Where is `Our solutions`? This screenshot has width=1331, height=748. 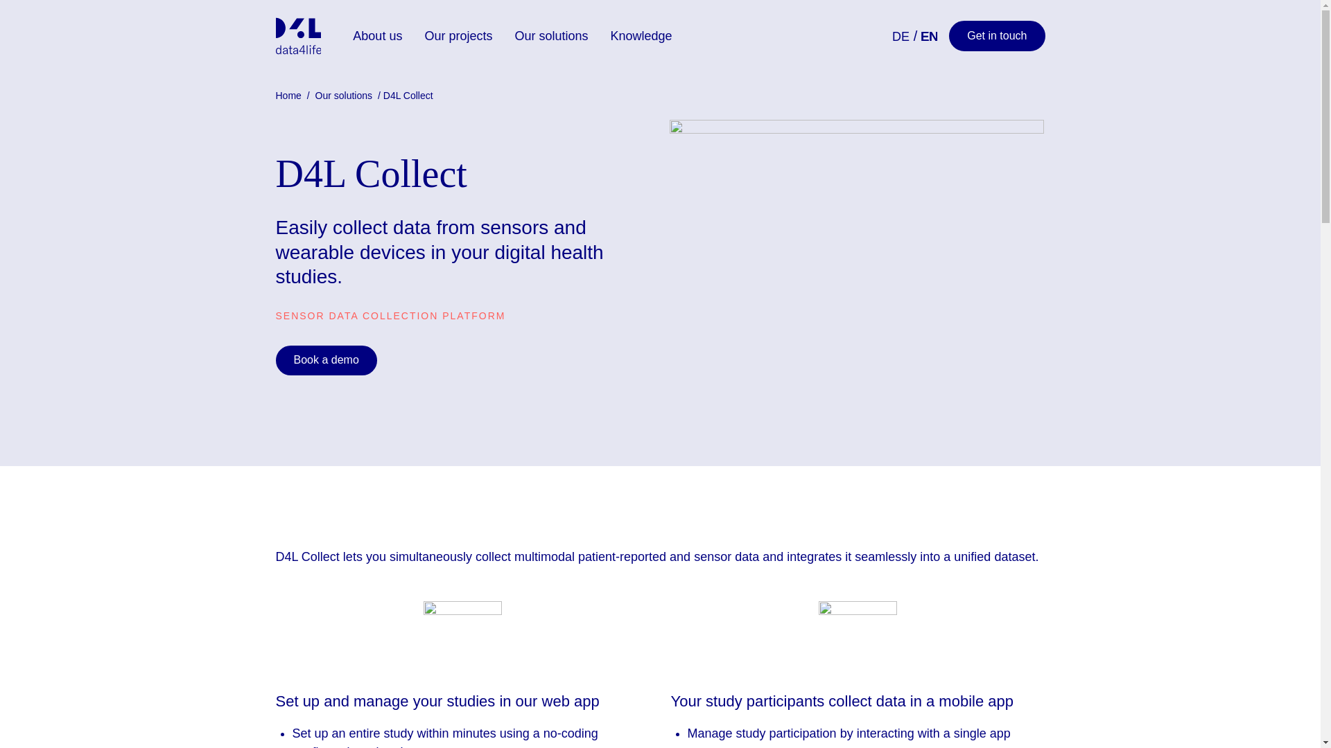
Our solutions is located at coordinates (550, 36).